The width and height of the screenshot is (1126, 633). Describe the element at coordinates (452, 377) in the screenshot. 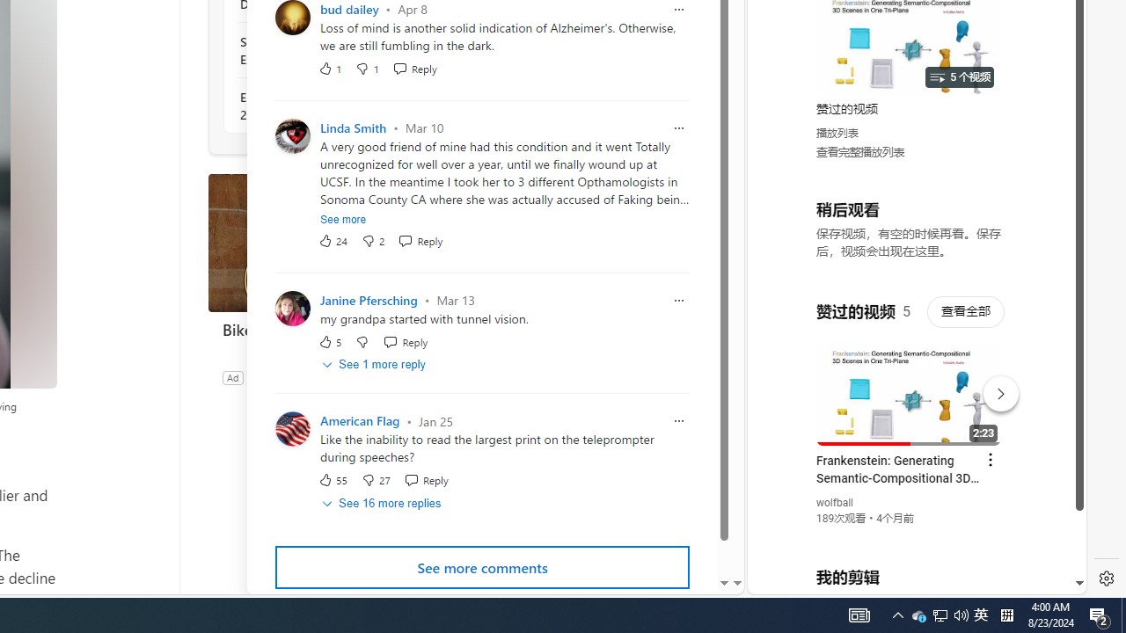

I see `Ad Choice` at that location.